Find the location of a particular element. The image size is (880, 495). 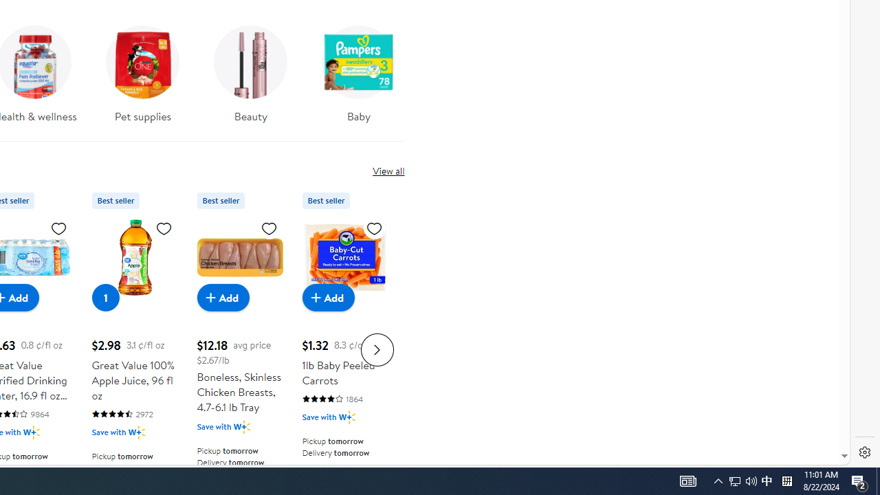

Pet supplies is located at coordinates (143, 78).